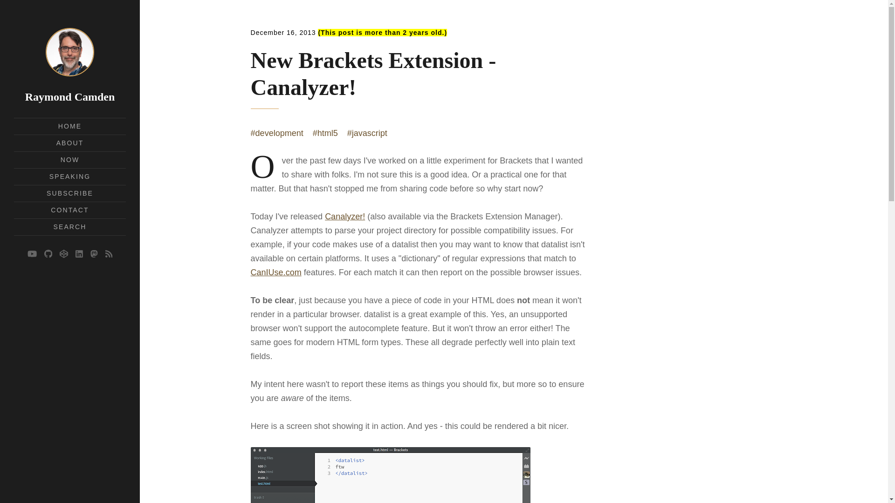 This screenshot has width=895, height=503. What do you see at coordinates (70, 226) in the screenshot?
I see `SEARCH` at bounding box center [70, 226].